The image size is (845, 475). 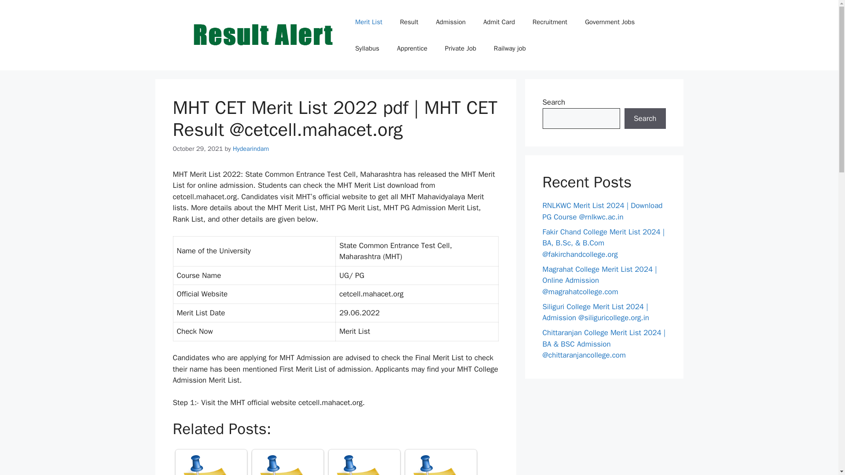 I want to click on Syllabus, so click(x=367, y=48).